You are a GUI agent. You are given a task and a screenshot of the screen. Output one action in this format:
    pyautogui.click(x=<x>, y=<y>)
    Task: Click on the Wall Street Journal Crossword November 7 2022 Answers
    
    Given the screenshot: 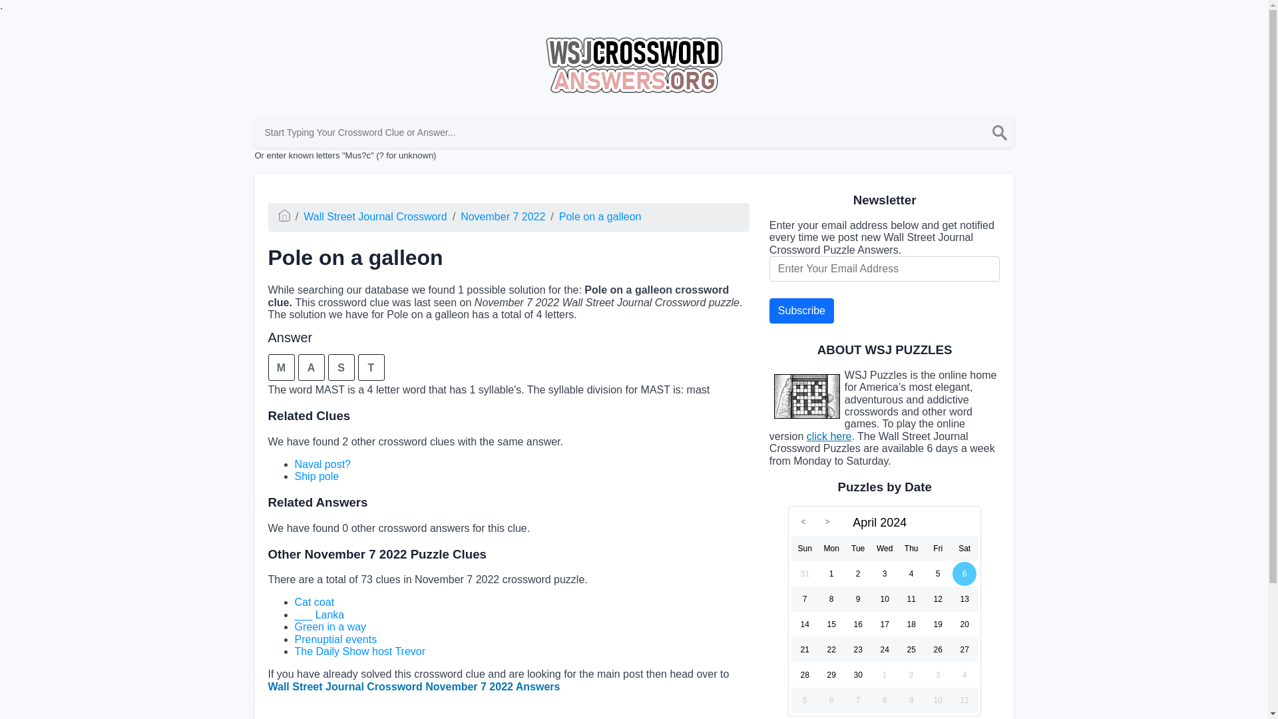 What is the action you would take?
    pyautogui.click(x=413, y=686)
    